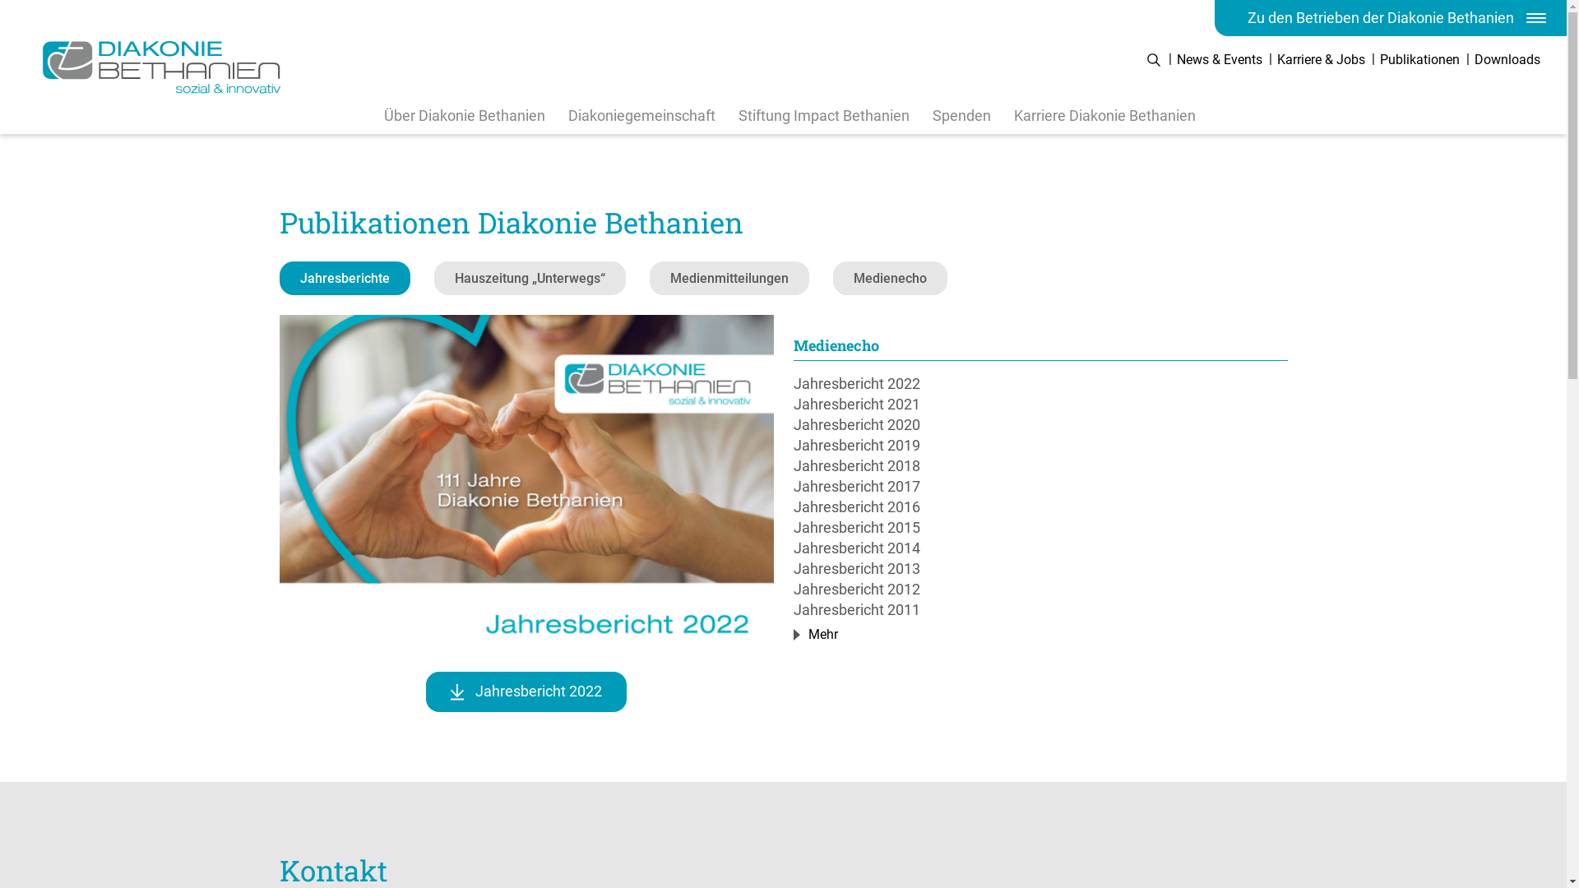 The height and width of the screenshot is (888, 1579). I want to click on Zu den Betrieben der Diakonie Bethanien, so click(1391, 18).